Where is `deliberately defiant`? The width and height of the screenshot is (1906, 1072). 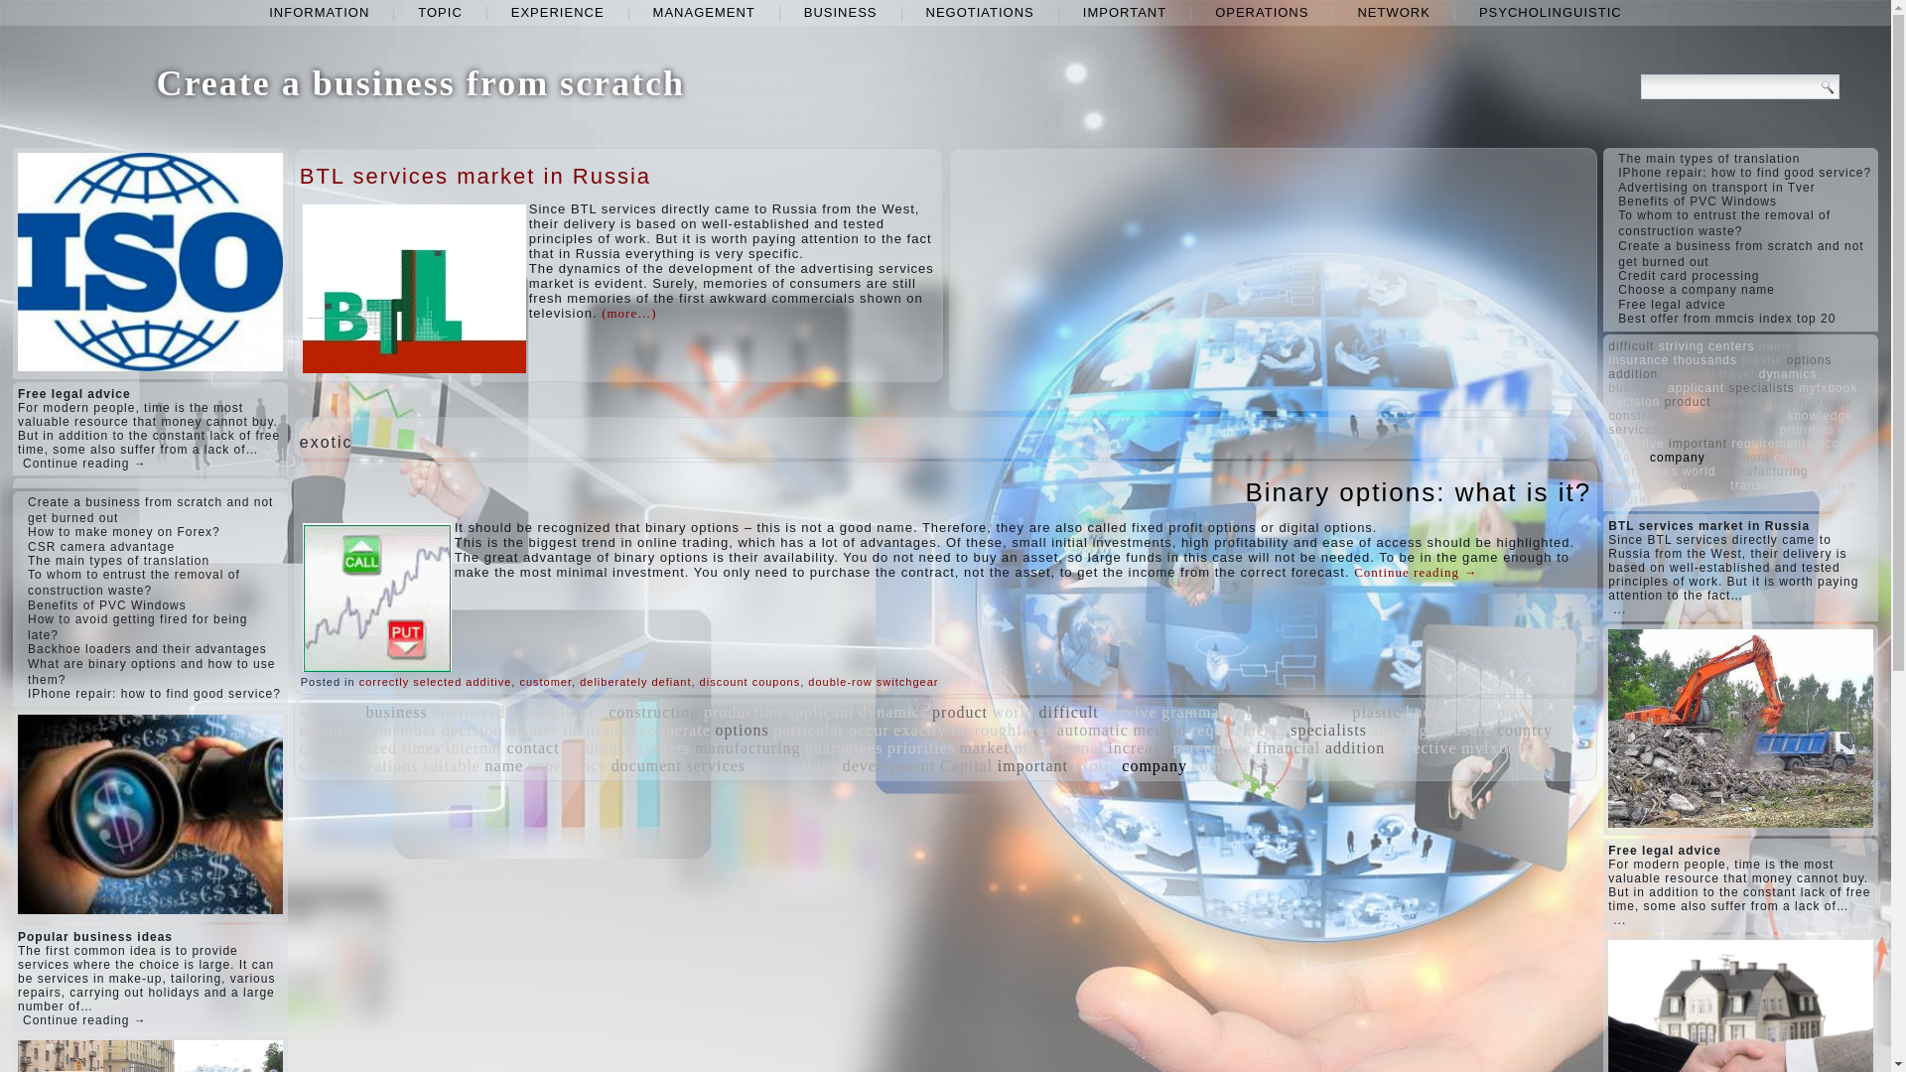 deliberately defiant is located at coordinates (634, 682).